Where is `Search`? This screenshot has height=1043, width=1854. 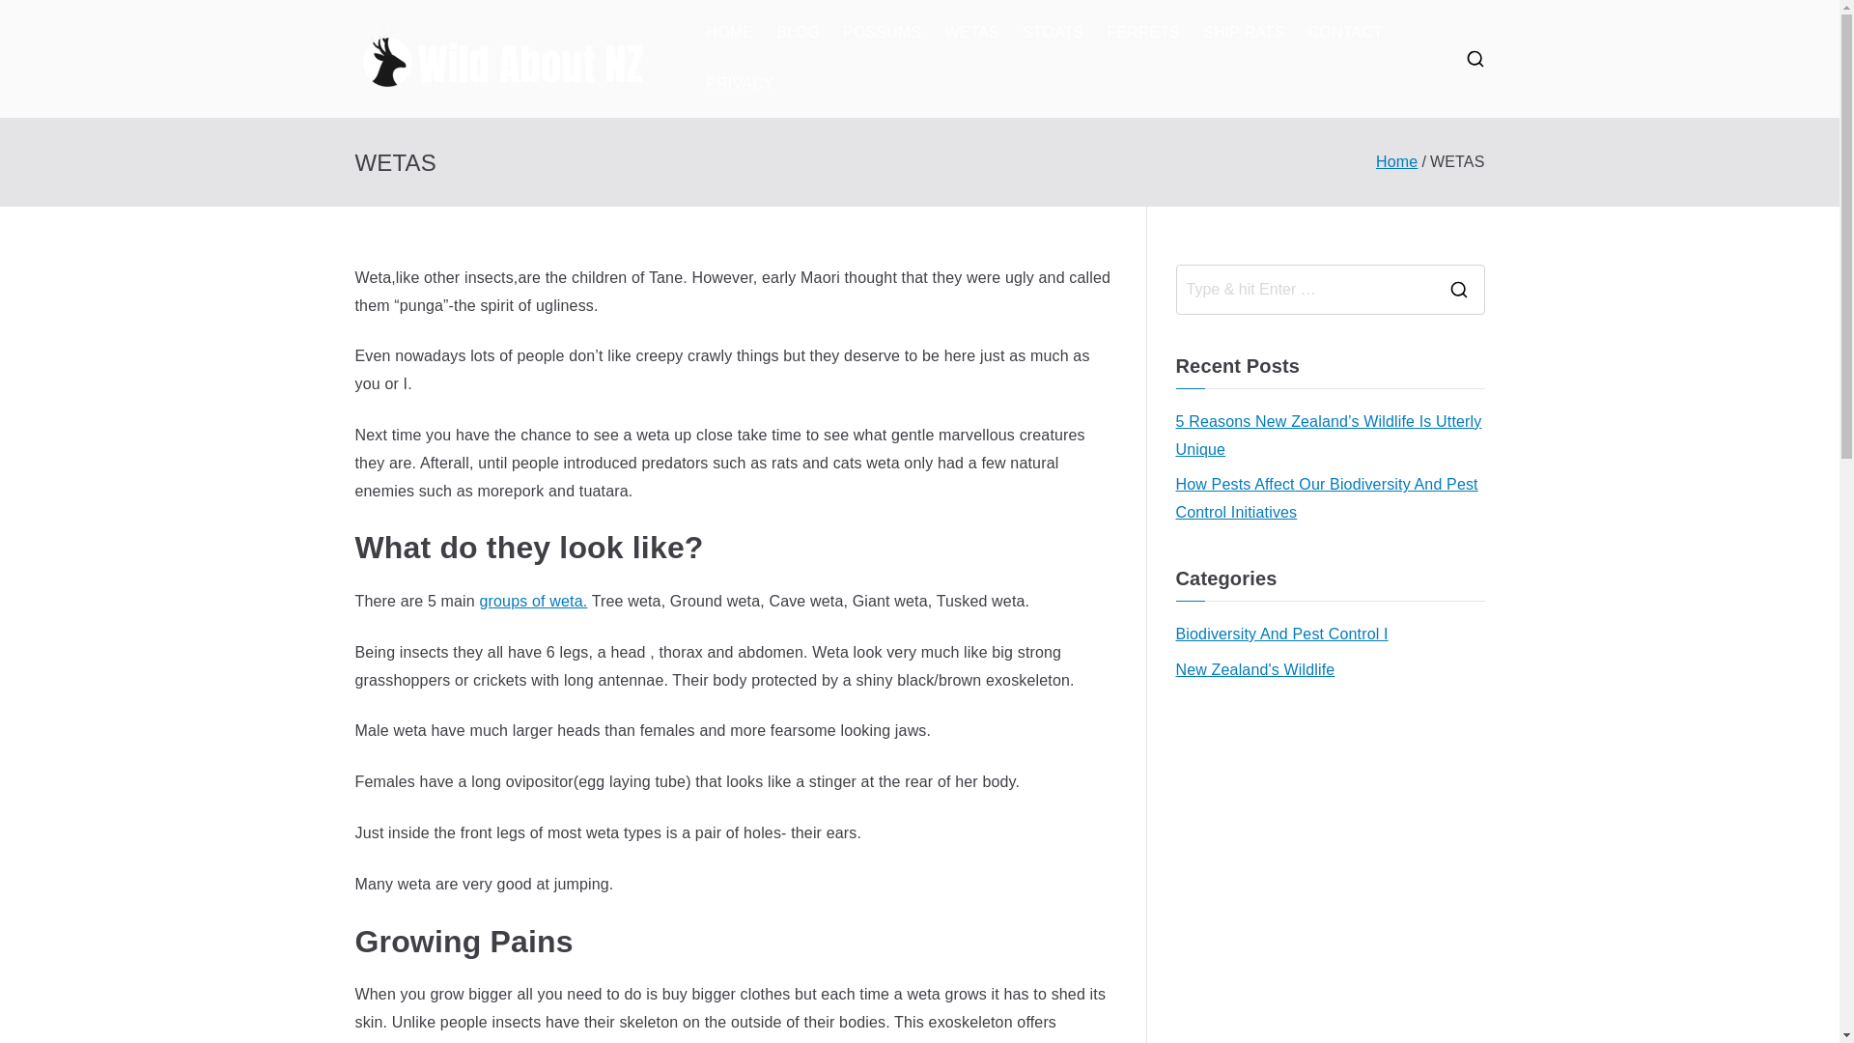 Search is located at coordinates (35, 15).